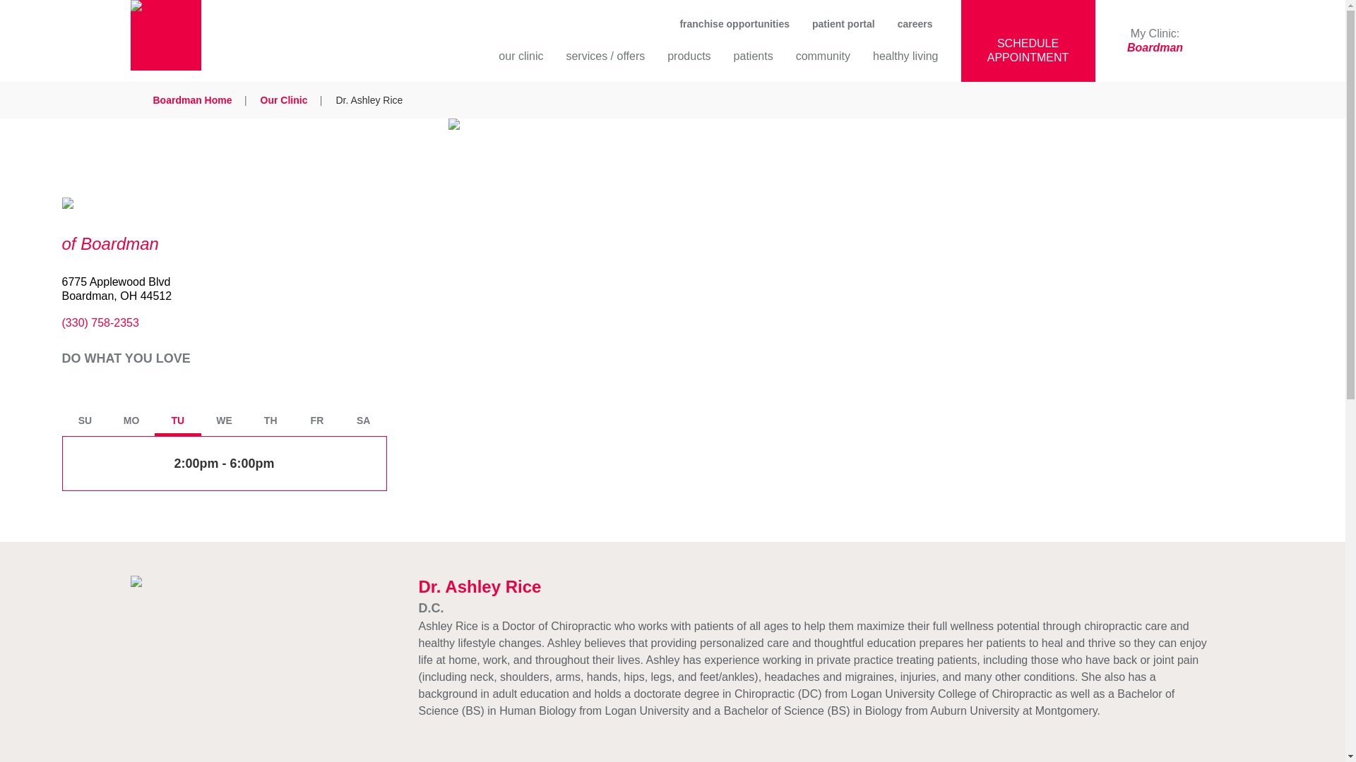 The image size is (1356, 762). What do you see at coordinates (1027, 41) in the screenshot?
I see `franchise opportunities` at bounding box center [1027, 41].